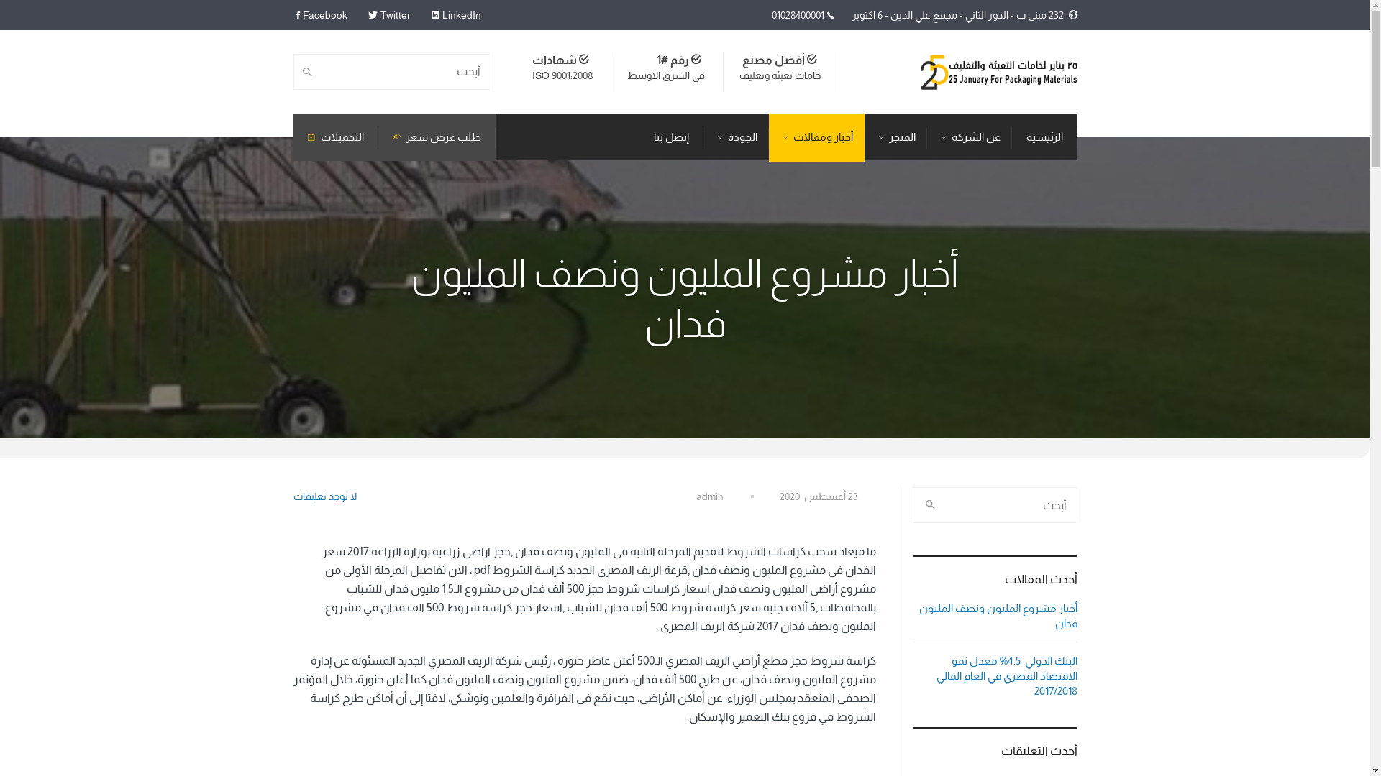  Describe the element at coordinates (929, 505) in the screenshot. I see `Search` at that location.